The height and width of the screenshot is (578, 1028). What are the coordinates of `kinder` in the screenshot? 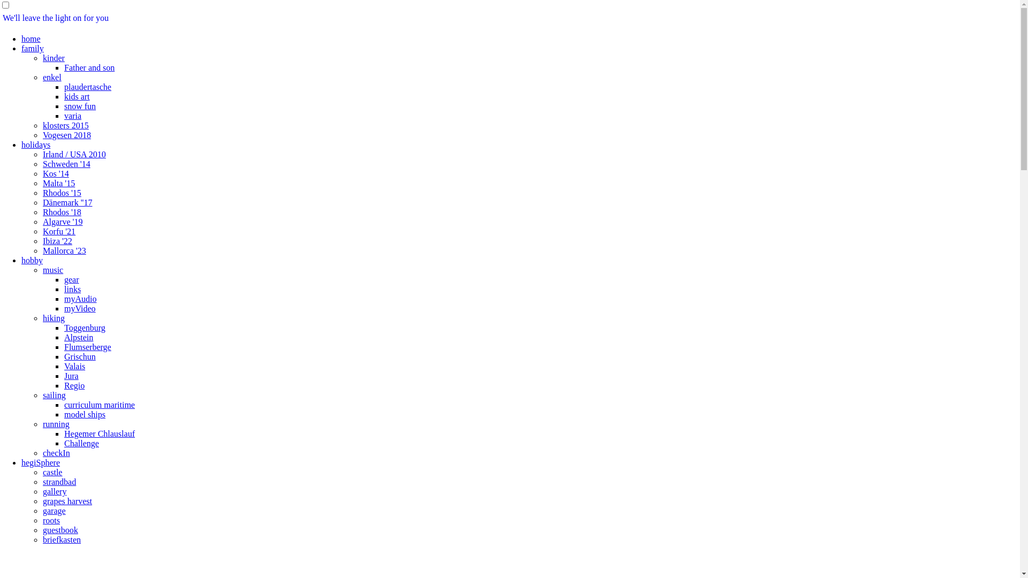 It's located at (54, 58).